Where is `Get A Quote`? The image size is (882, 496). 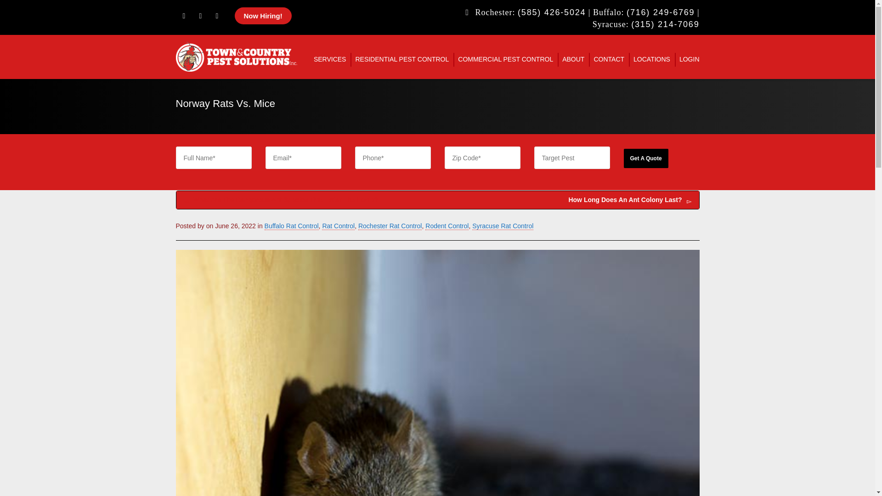 Get A Quote is located at coordinates (646, 158).